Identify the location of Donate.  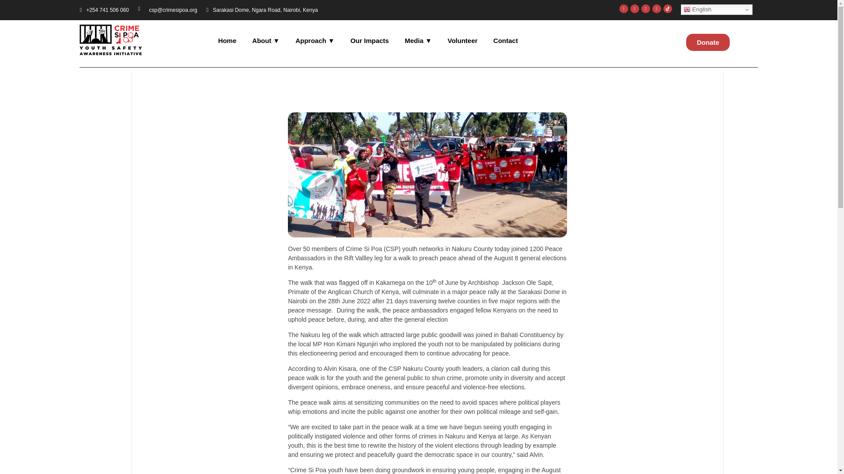
(708, 42).